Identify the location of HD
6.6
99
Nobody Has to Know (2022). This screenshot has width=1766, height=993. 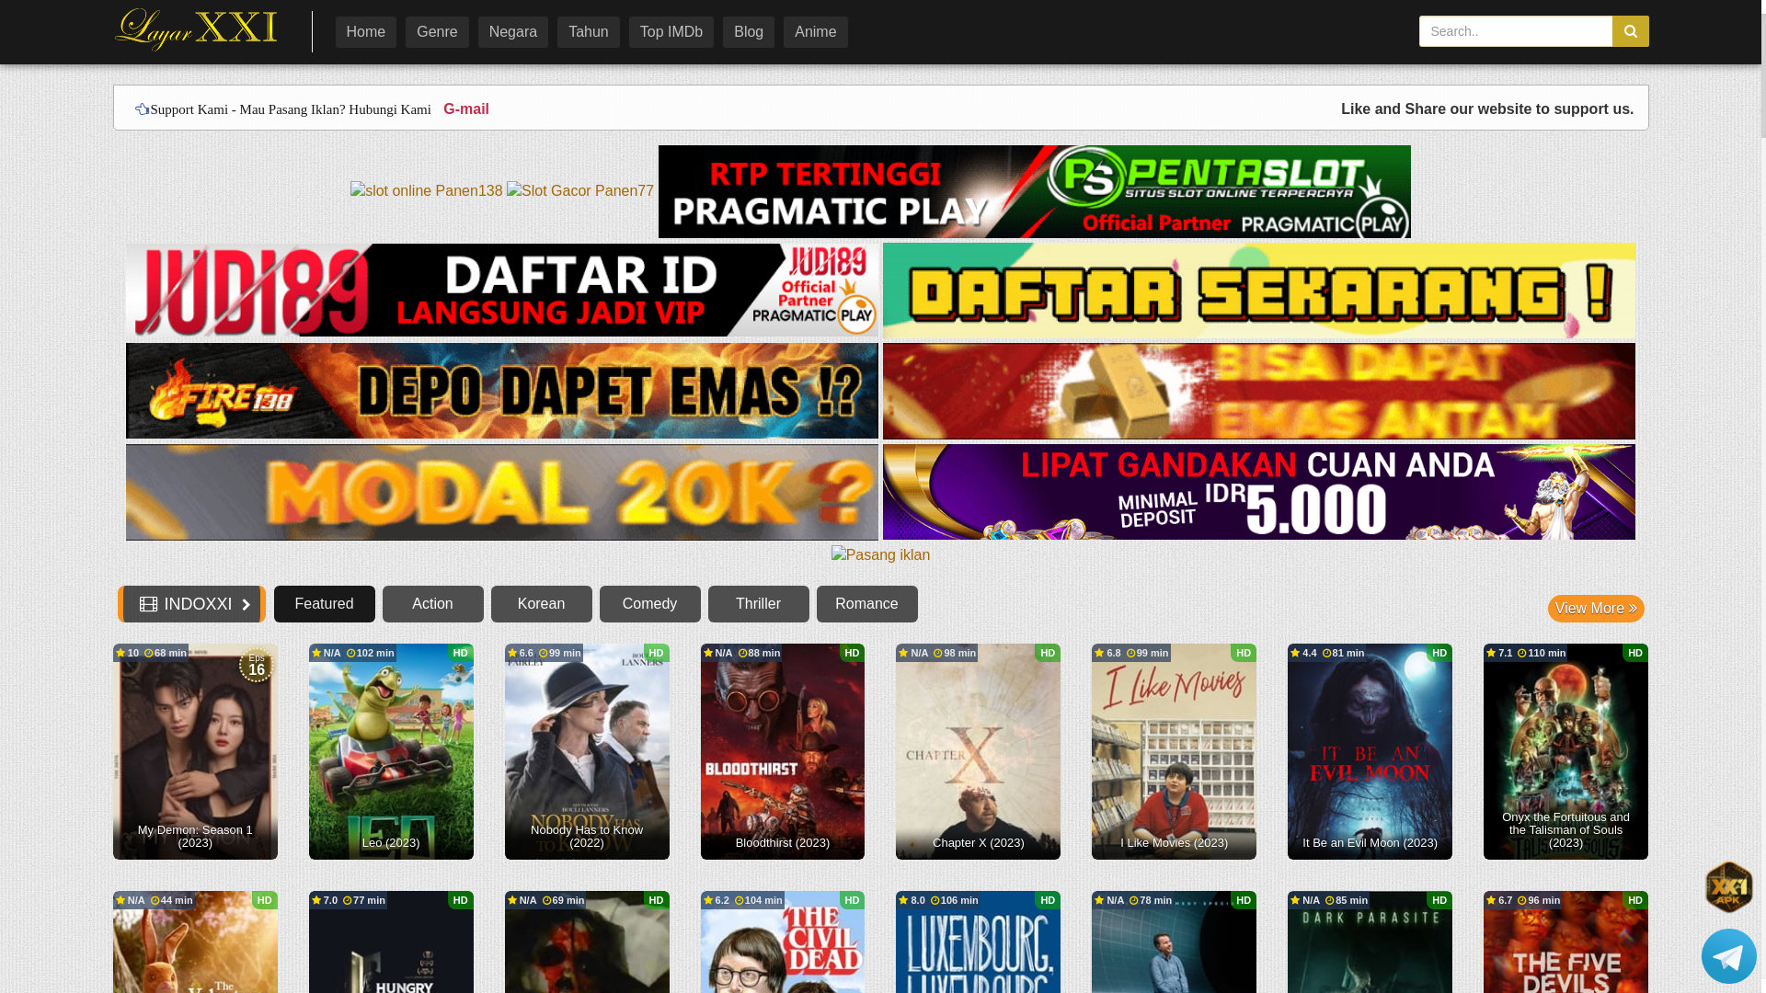
(587, 752).